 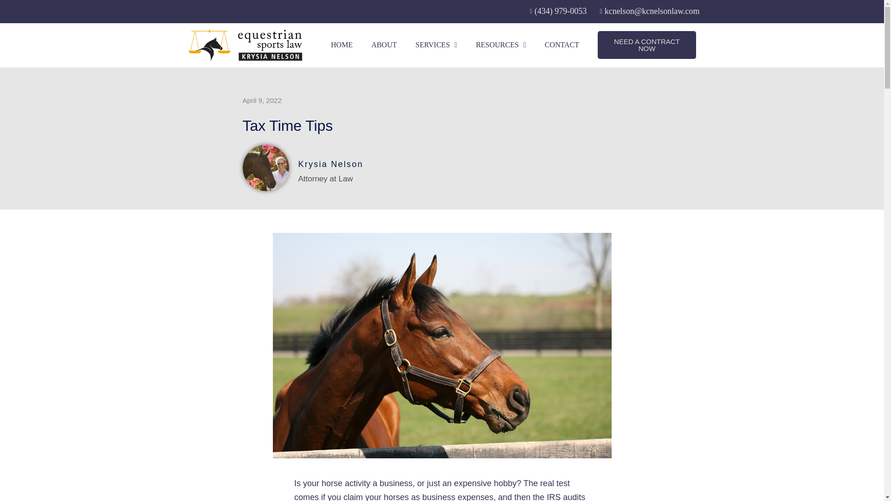 I want to click on NEED A CONTRACT NOW, so click(x=647, y=45).